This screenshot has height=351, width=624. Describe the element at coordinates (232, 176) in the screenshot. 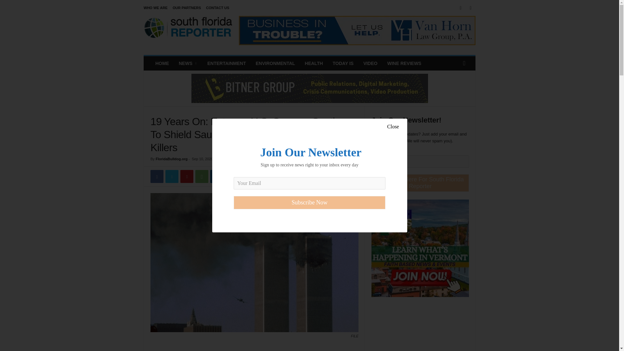

I see `ReddIt` at that location.